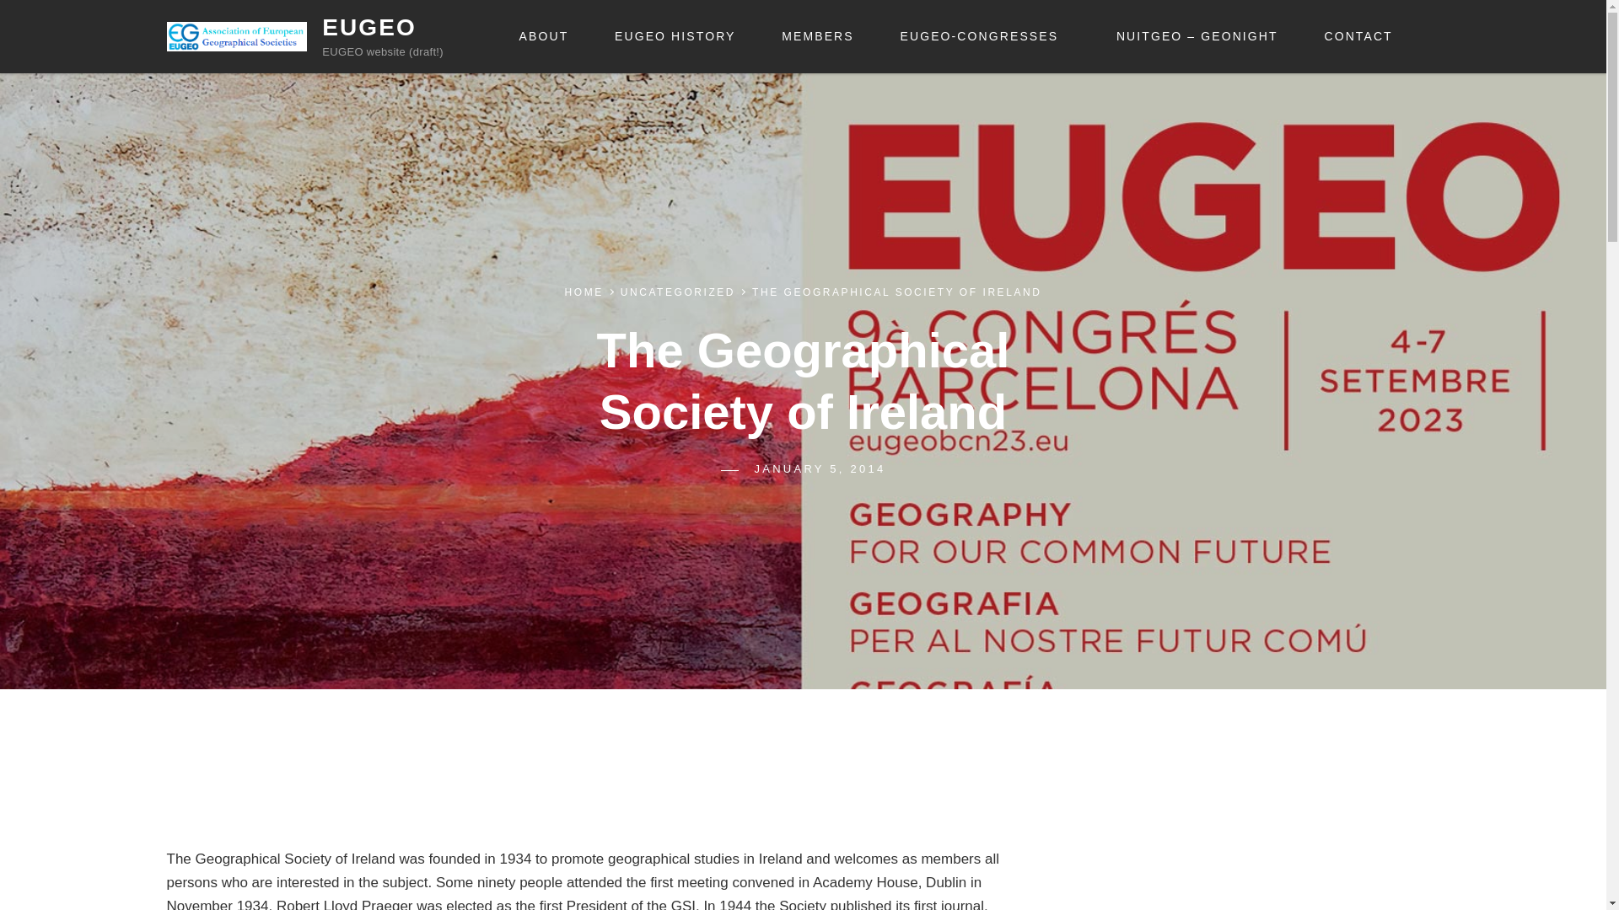  Describe the element at coordinates (545, 37) in the screenshot. I see `ABOUT` at that location.